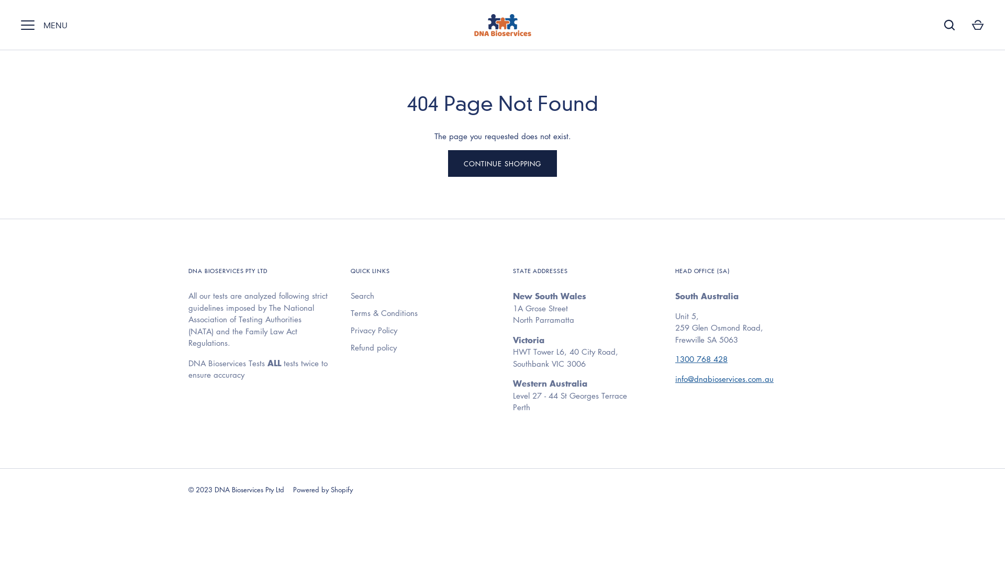  Describe the element at coordinates (724, 379) in the screenshot. I see `info@dnabioservices.com.au` at that location.